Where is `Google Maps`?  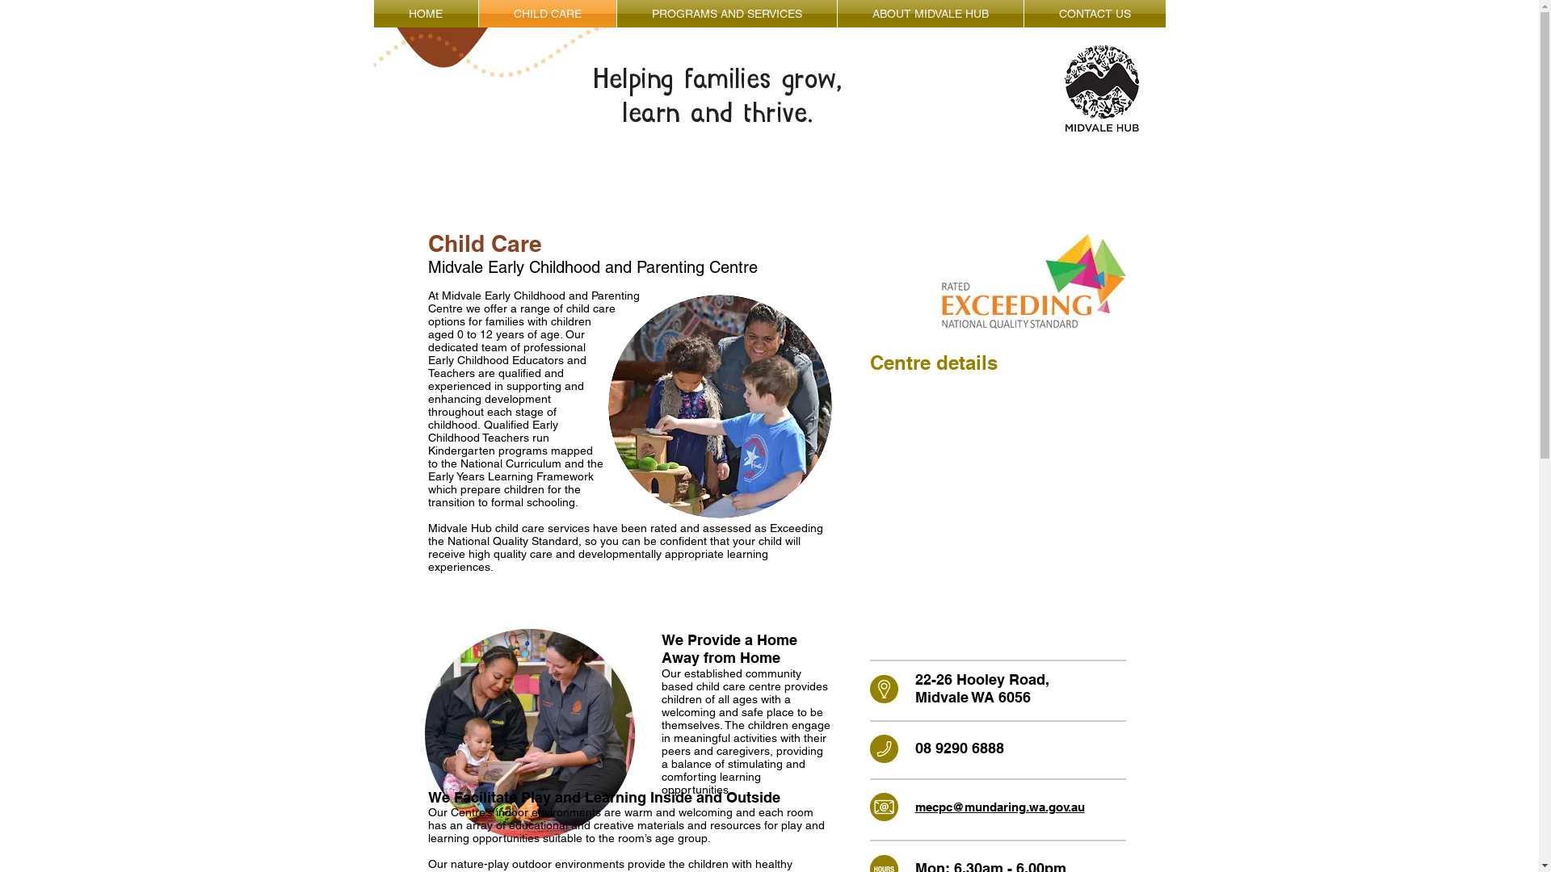
Google Maps is located at coordinates (997, 509).